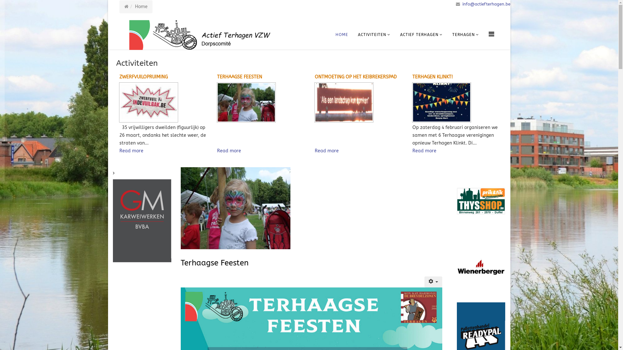  What do you see at coordinates (84, 217) in the screenshot?
I see `Wim Van Nunen` at bounding box center [84, 217].